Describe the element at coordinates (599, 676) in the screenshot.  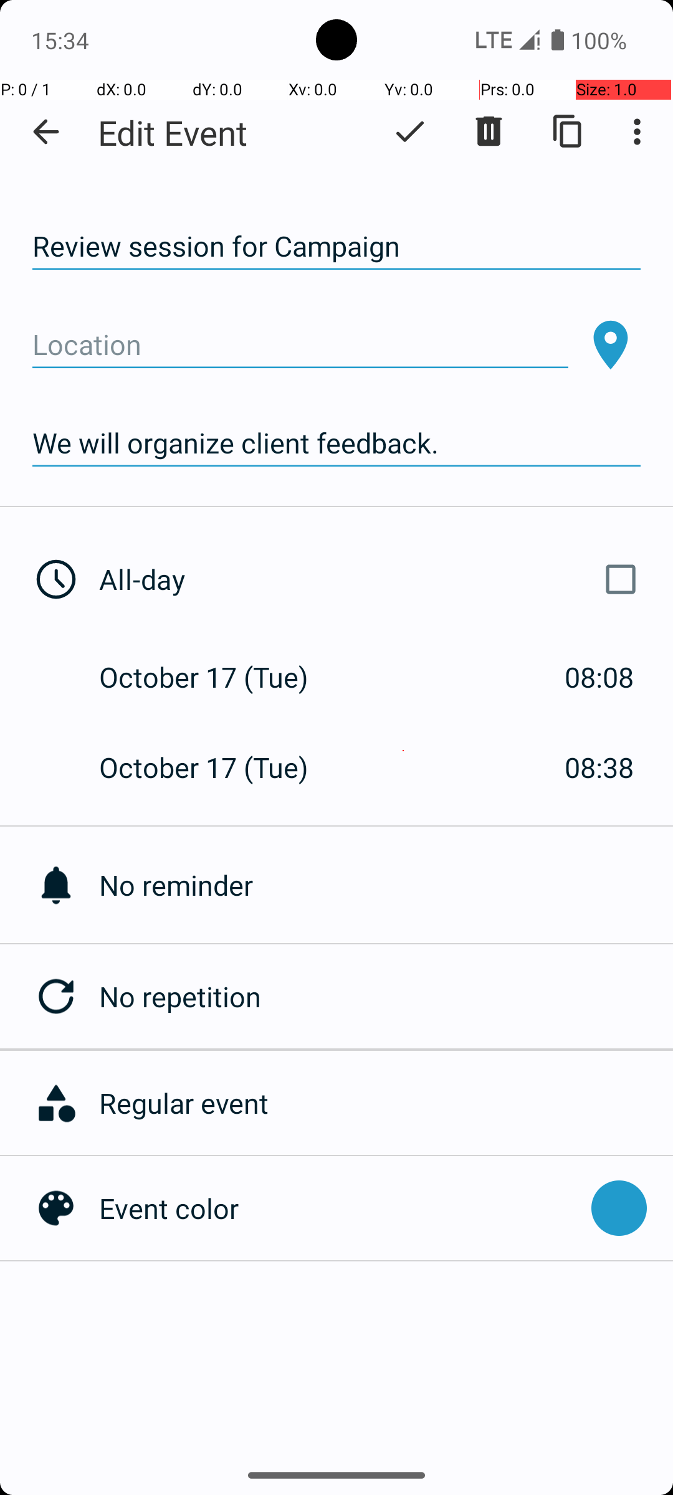
I see `08:08` at that location.